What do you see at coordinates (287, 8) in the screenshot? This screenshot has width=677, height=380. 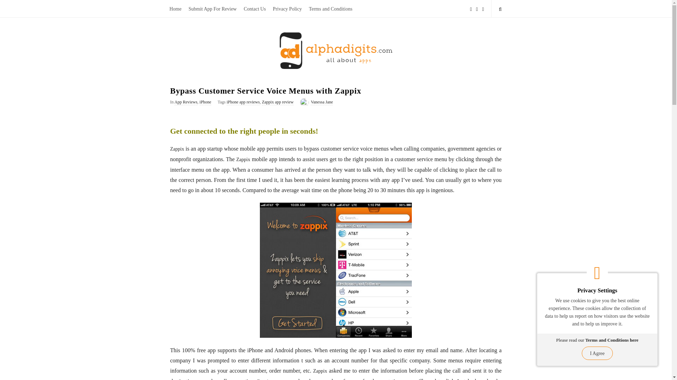 I see `Privacy Policy` at bounding box center [287, 8].